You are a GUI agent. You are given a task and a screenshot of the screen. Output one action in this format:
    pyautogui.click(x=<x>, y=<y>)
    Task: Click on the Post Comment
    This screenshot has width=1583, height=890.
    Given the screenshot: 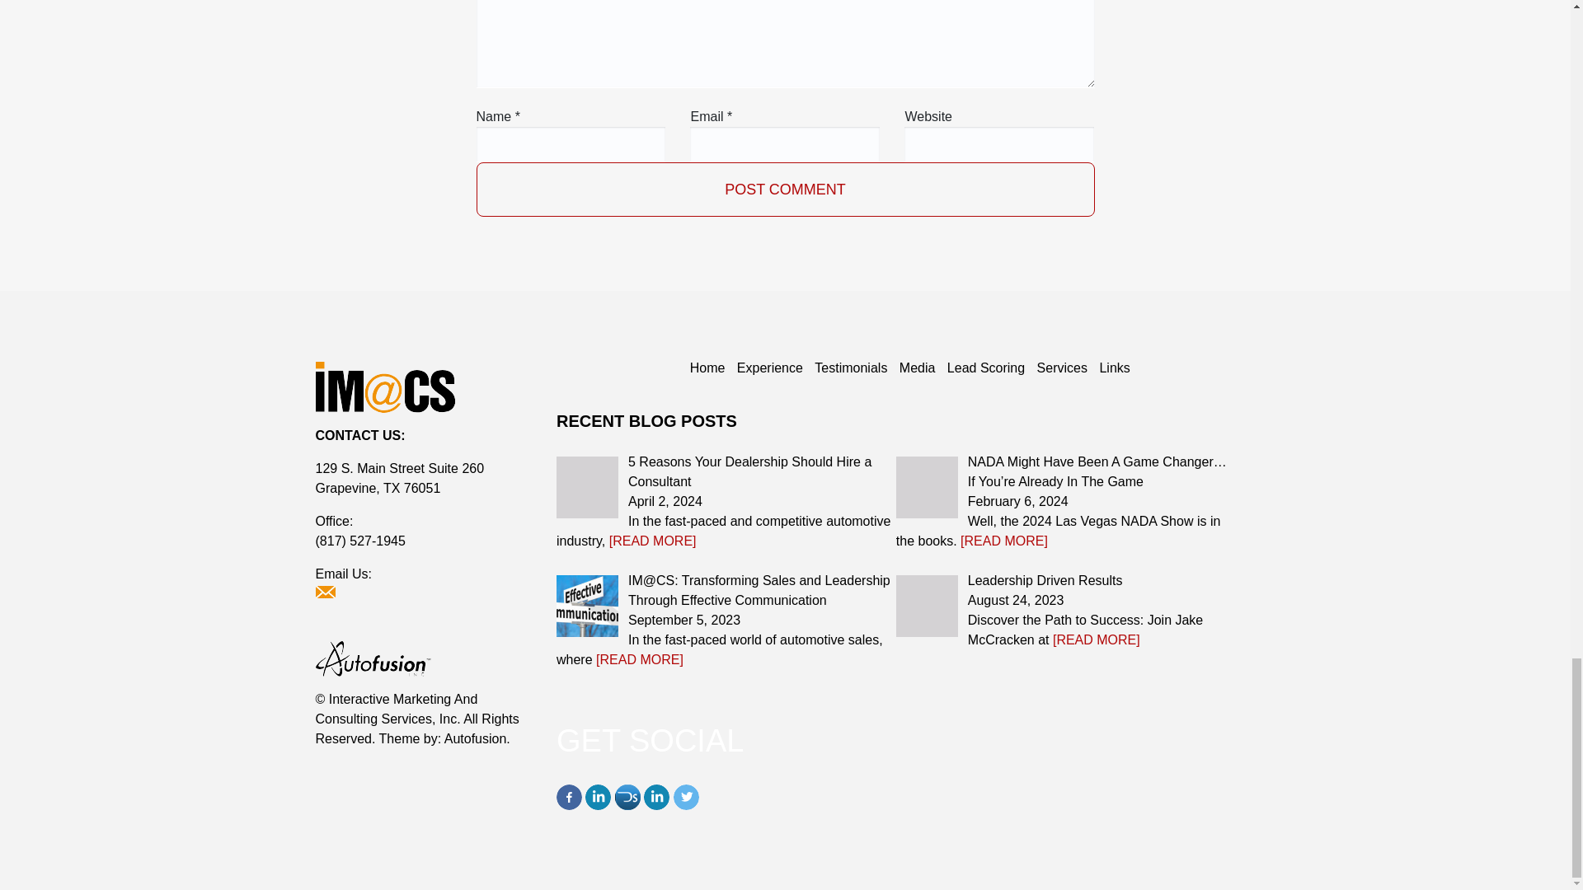 What is the action you would take?
    pyautogui.click(x=785, y=190)
    